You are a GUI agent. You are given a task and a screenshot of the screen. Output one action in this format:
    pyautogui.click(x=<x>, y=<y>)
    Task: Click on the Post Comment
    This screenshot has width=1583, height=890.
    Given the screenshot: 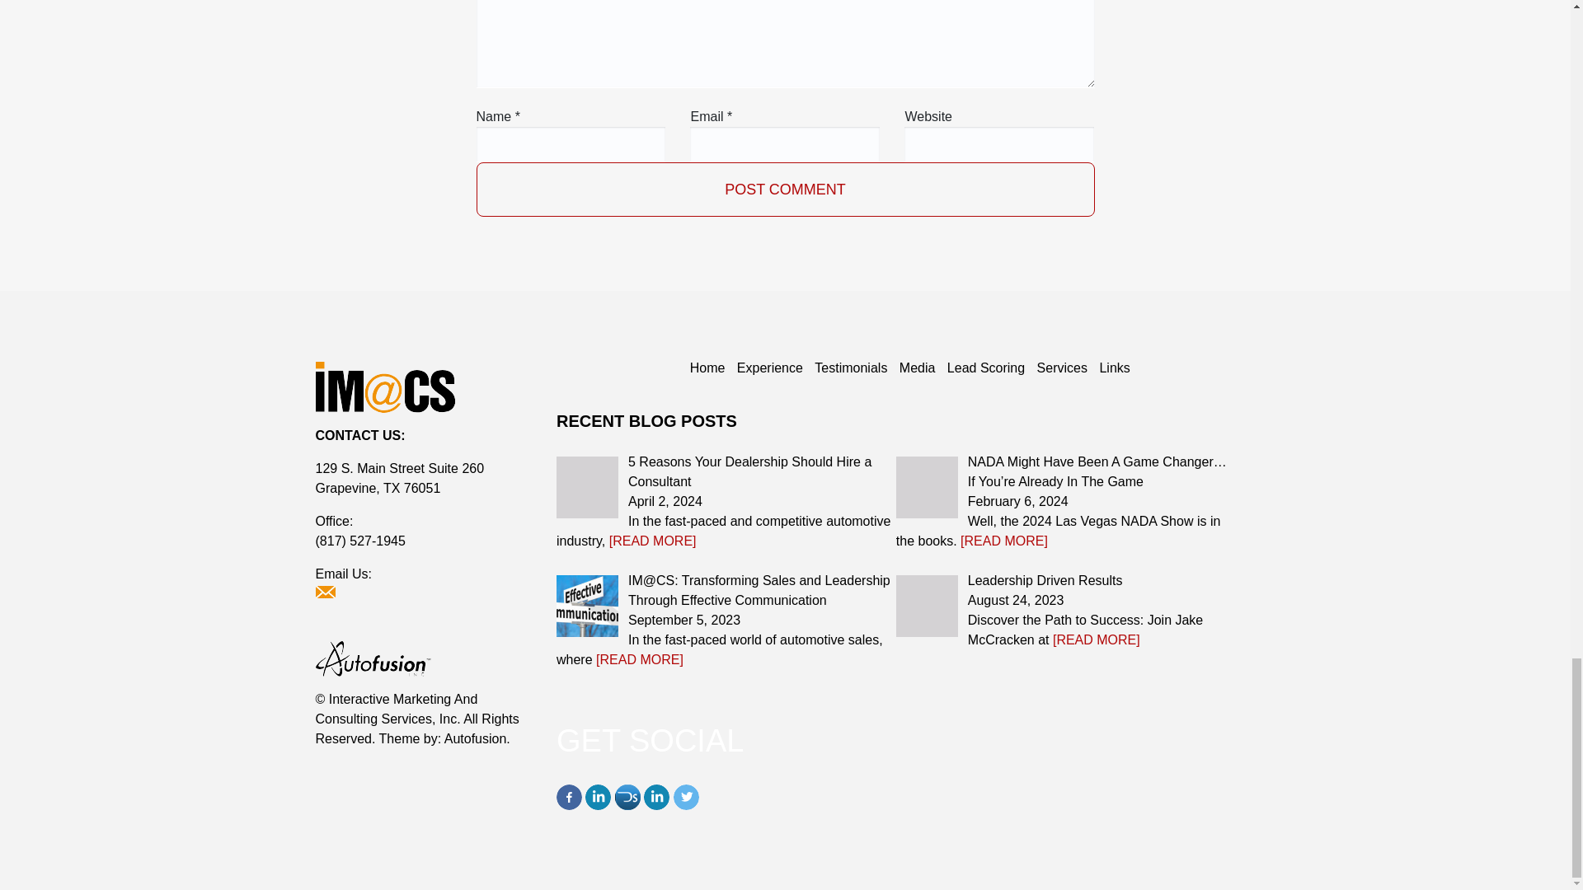 What is the action you would take?
    pyautogui.click(x=785, y=190)
    